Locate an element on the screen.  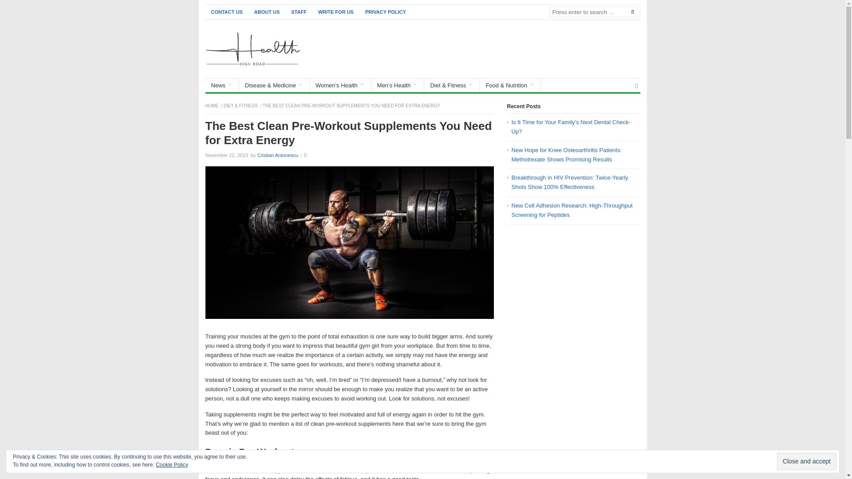
CONTACT US is located at coordinates (226, 12).